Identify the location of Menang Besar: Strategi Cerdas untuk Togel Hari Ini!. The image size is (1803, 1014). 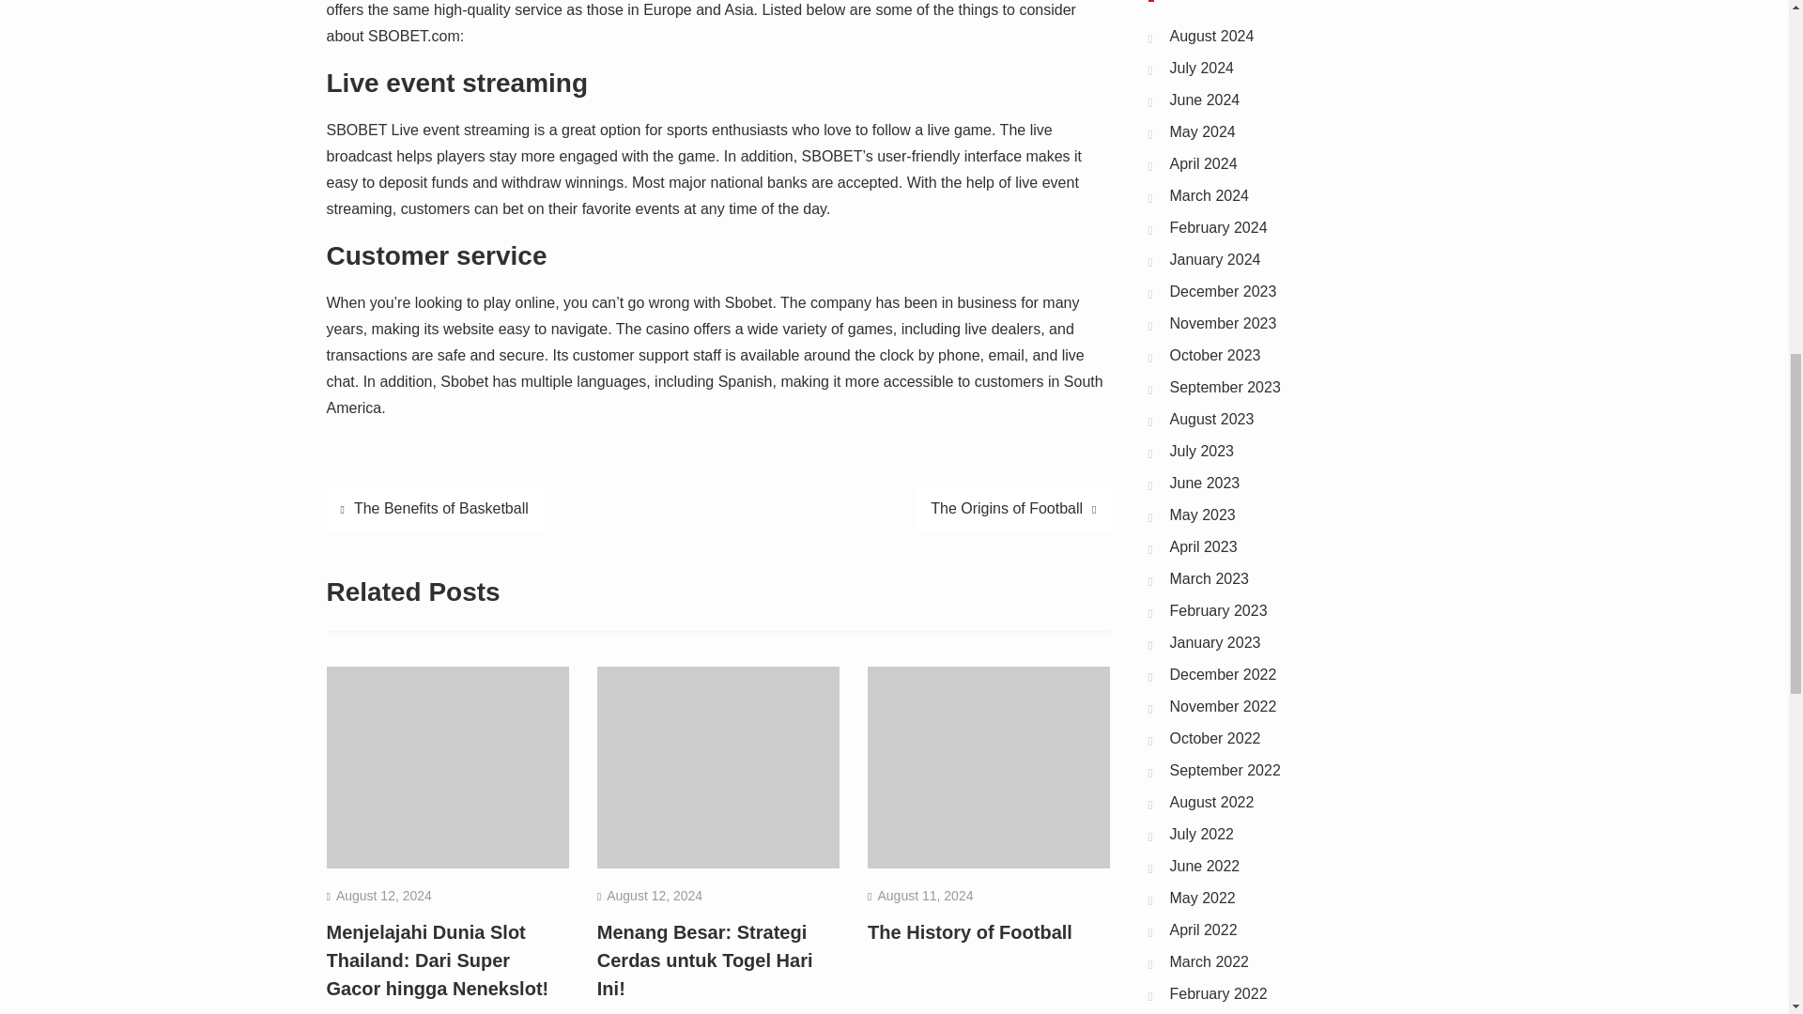
(704, 960).